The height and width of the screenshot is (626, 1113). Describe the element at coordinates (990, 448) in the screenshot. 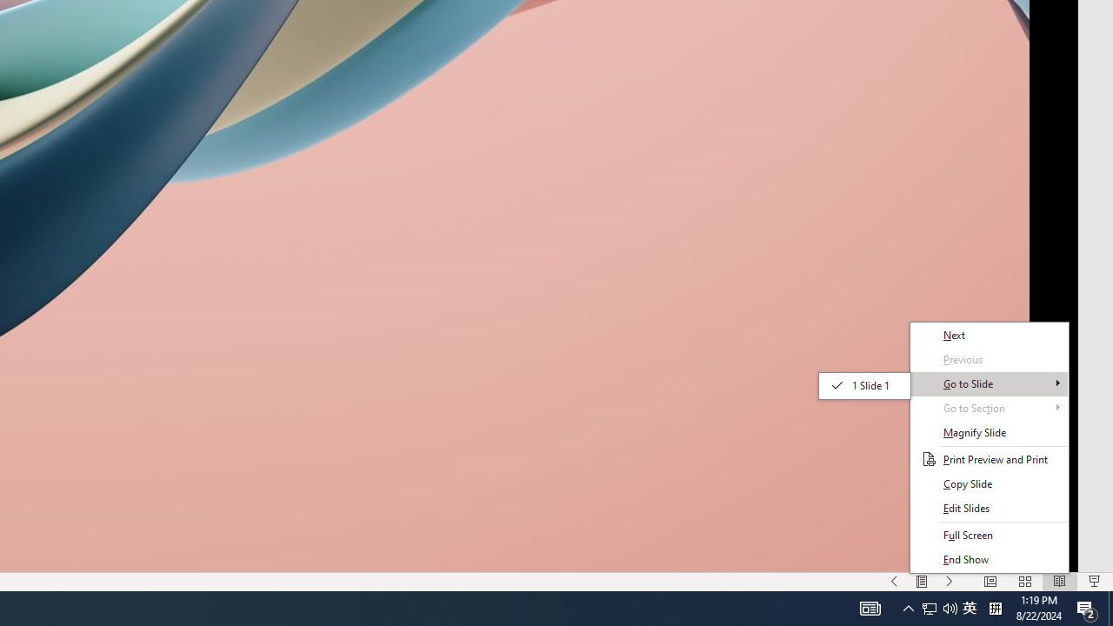

I see `Context Menu` at that location.